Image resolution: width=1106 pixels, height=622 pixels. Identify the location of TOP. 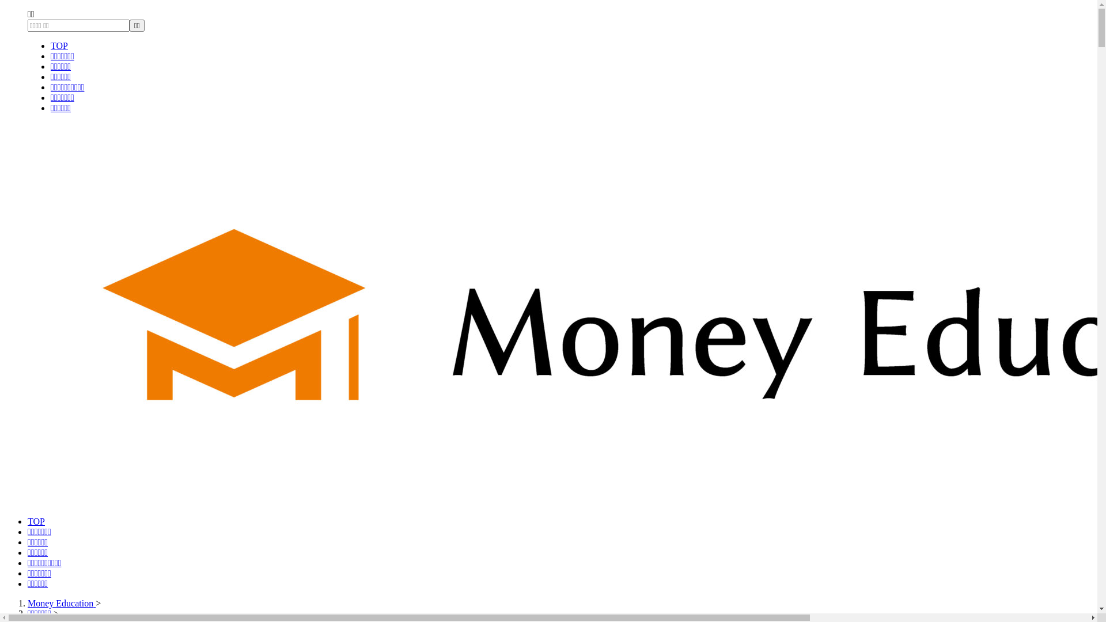
(59, 46).